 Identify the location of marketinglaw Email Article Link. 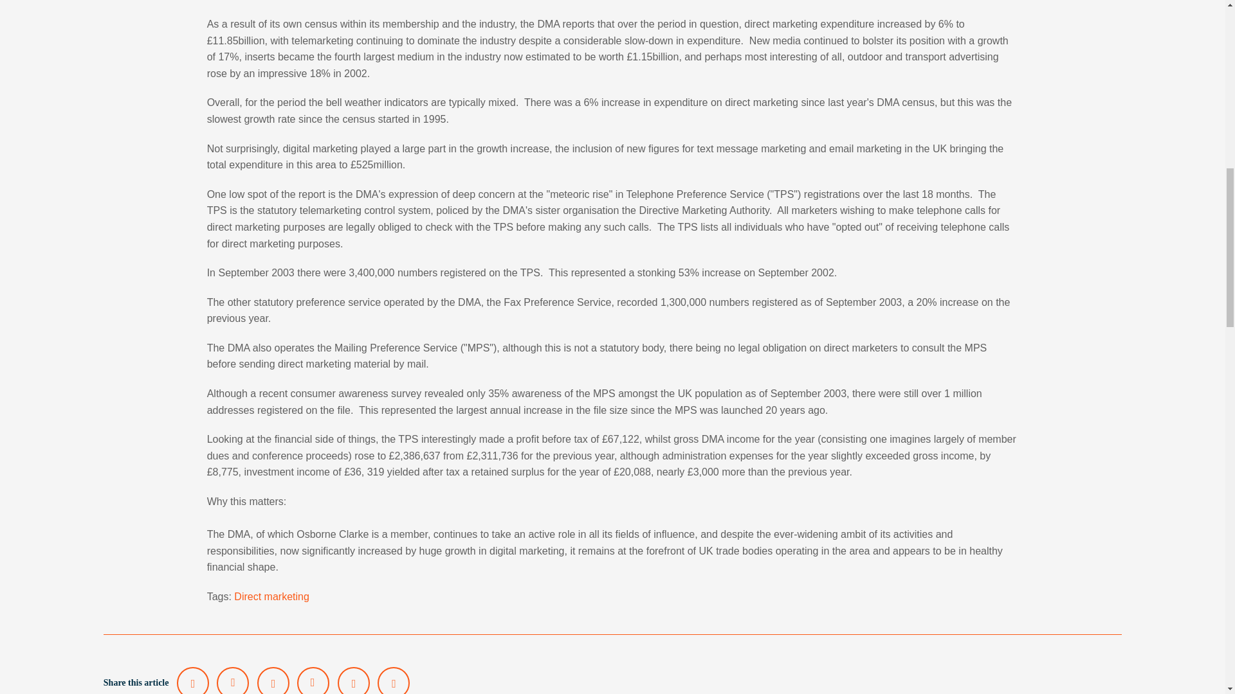
(353, 680).